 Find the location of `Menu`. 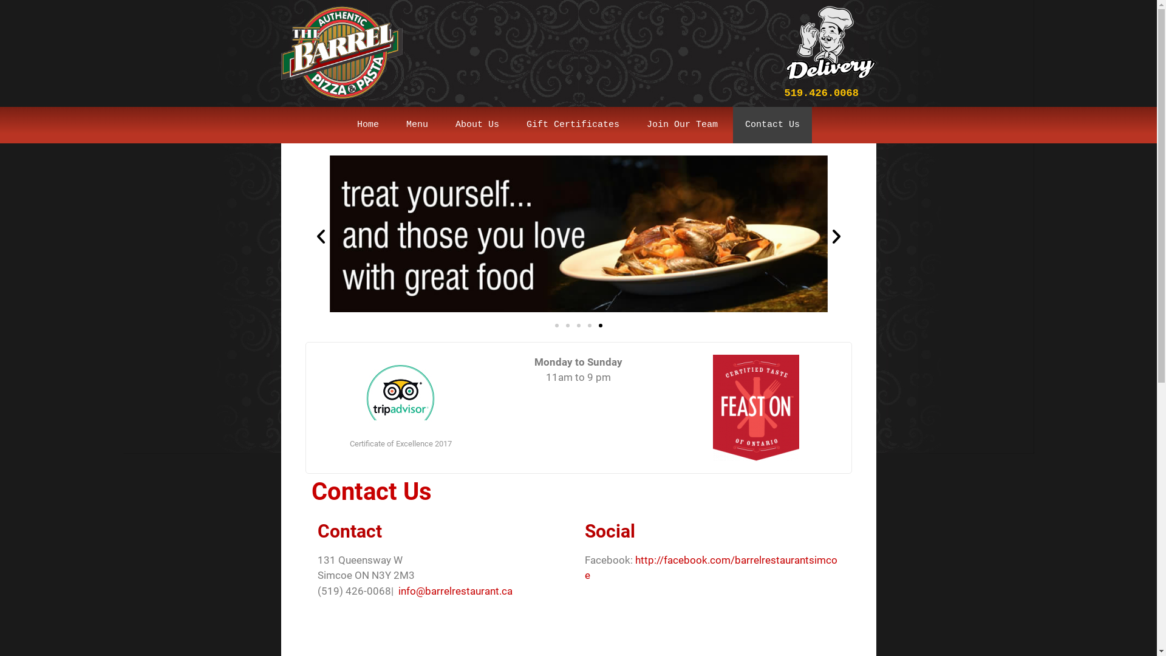

Menu is located at coordinates (417, 125).